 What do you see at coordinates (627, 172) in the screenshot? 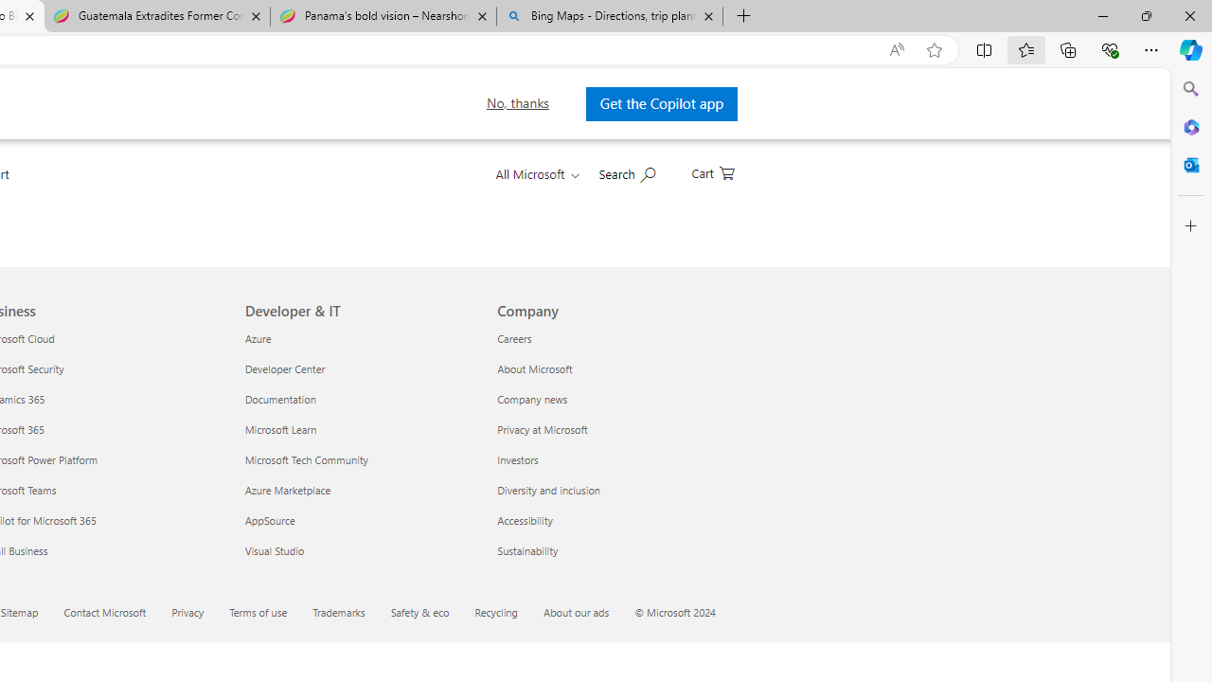
I see `Search Microsoft.com` at bounding box center [627, 172].